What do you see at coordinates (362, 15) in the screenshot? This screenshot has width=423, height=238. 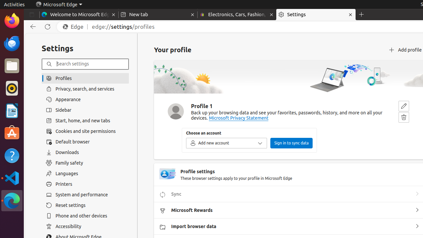 I see `New Tab` at bounding box center [362, 15].